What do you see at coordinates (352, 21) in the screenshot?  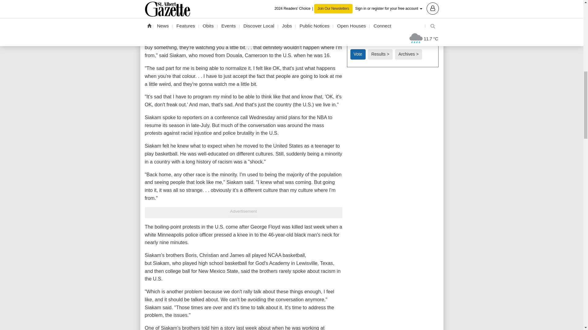 I see `122825` at bounding box center [352, 21].